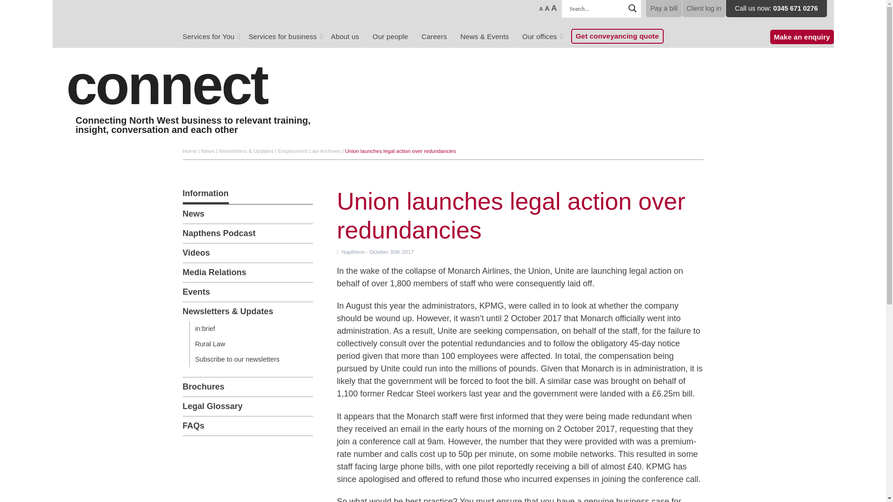  Describe the element at coordinates (663, 8) in the screenshot. I see `Pay a bill` at that location.